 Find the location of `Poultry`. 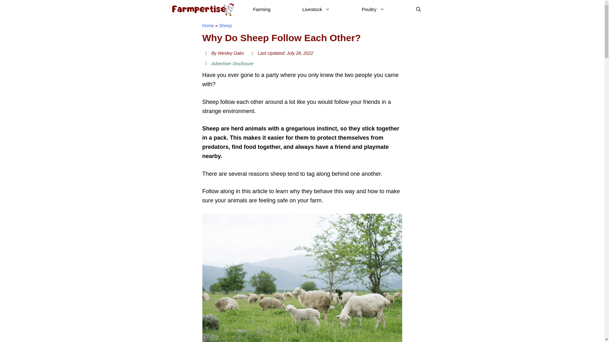

Poultry is located at coordinates (373, 9).